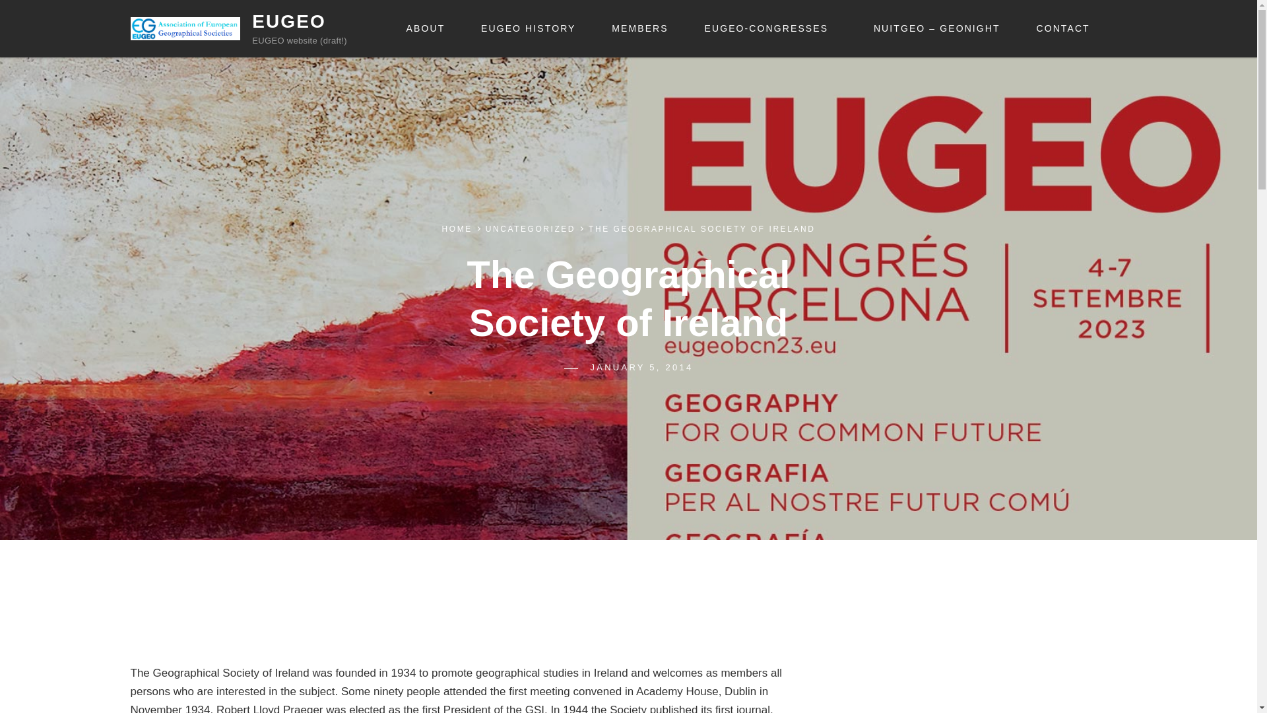 The height and width of the screenshot is (713, 1267). Describe the element at coordinates (771, 29) in the screenshot. I see `EUGEO-CONGRESSES` at that location.